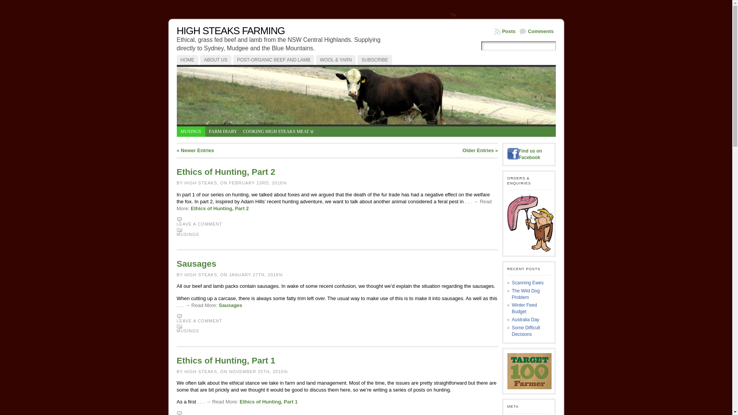 The image size is (738, 415). I want to click on ABOUT US, so click(215, 60).